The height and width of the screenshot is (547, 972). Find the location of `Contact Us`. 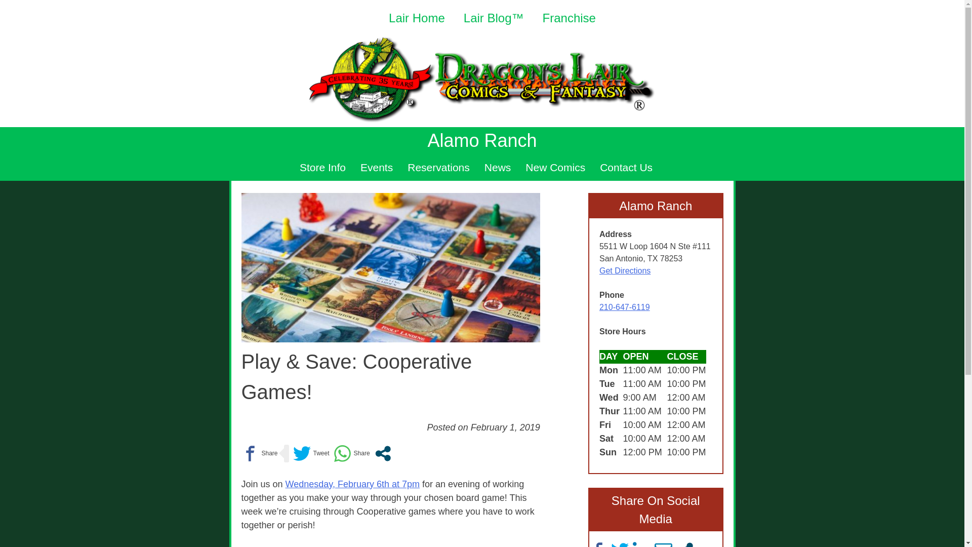

Contact Us is located at coordinates (626, 167).